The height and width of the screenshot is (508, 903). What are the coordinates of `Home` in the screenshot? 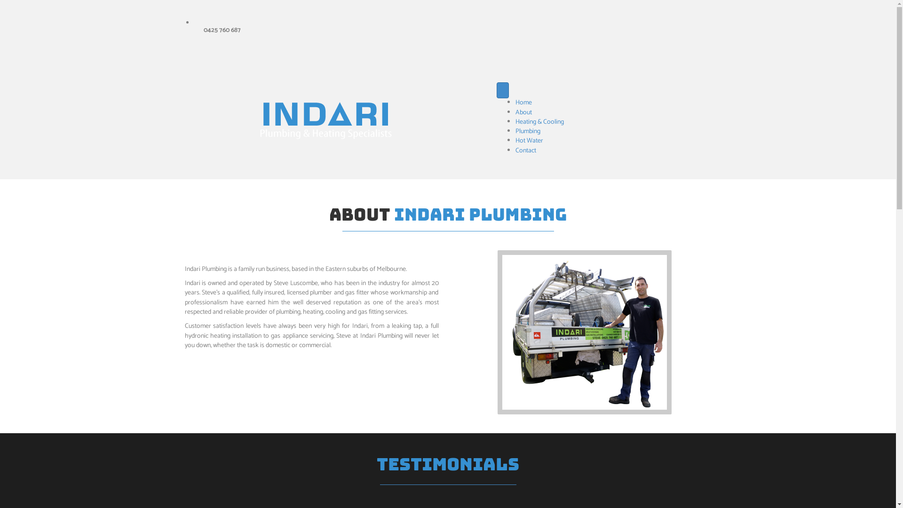 It's located at (524, 103).